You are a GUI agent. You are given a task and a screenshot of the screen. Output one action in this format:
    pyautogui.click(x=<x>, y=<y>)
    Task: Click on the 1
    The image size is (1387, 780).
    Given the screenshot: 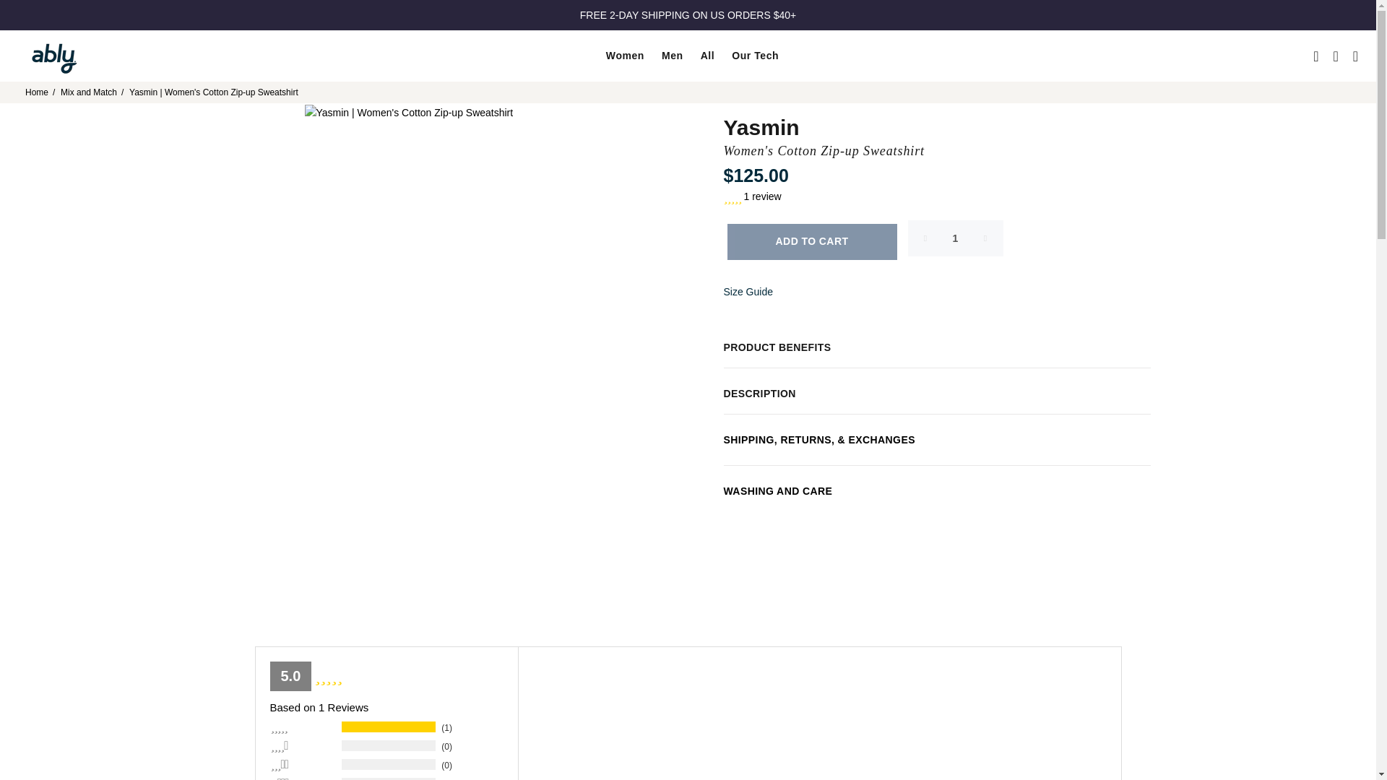 What is the action you would take?
    pyautogui.click(x=955, y=238)
    